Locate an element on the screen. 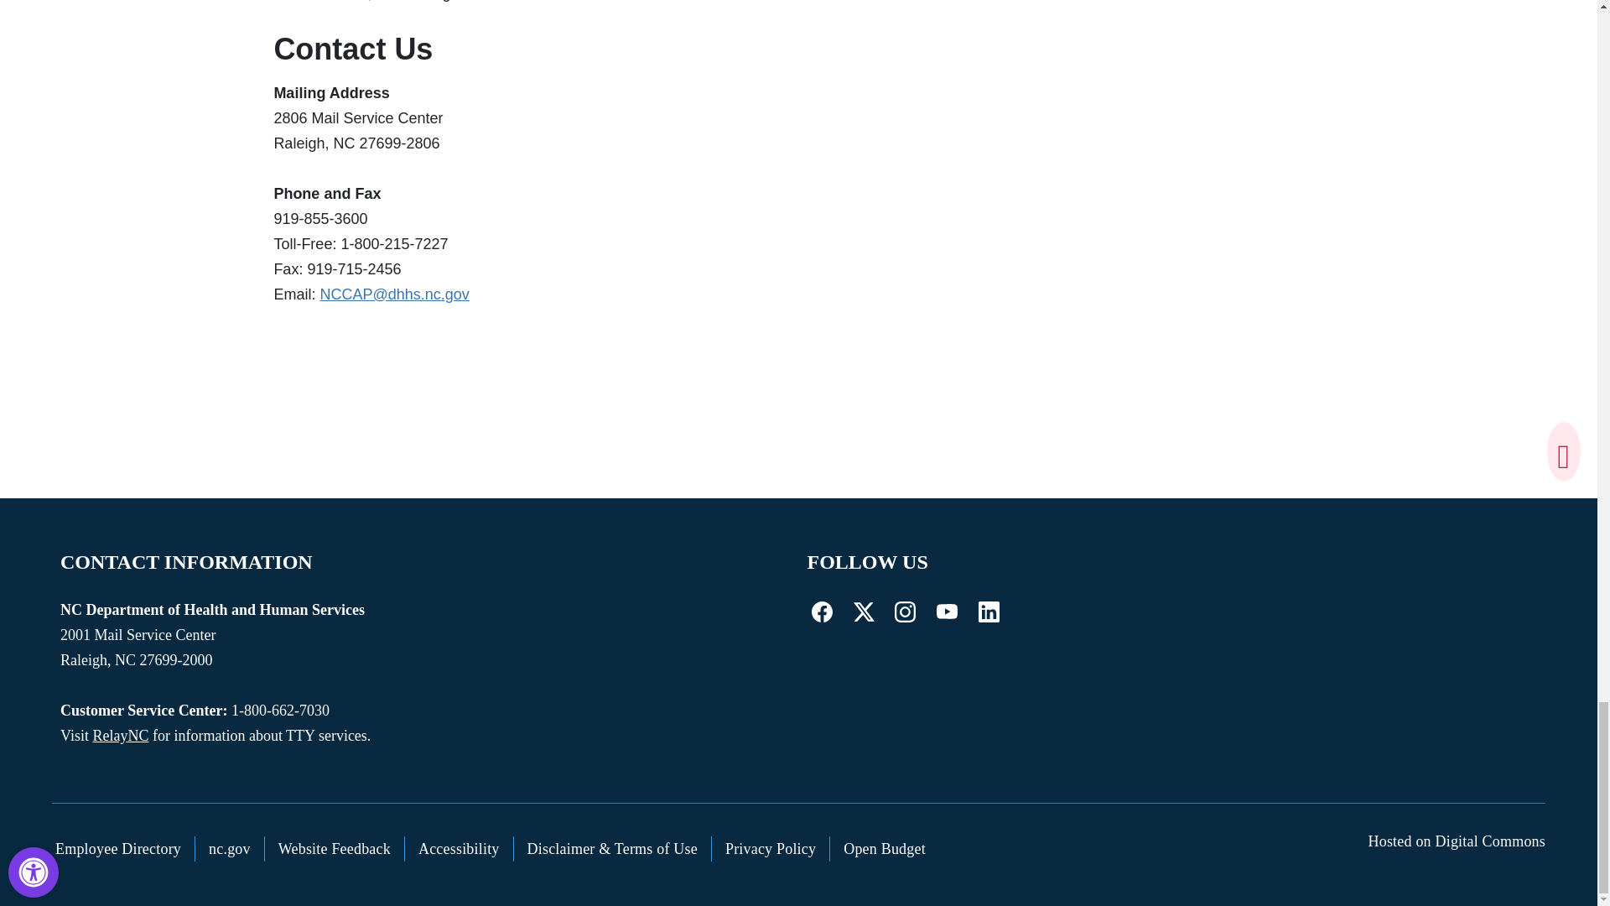 The height and width of the screenshot is (906, 1610). Accessibility of State of North Carolina Websites is located at coordinates (460, 849).